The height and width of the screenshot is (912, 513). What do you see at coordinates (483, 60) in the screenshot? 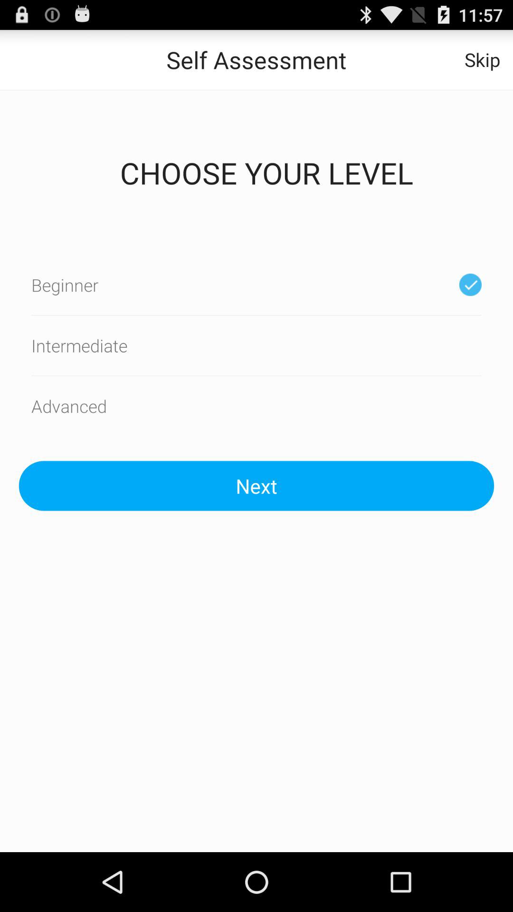
I see `click item next to the self assessment icon` at bounding box center [483, 60].